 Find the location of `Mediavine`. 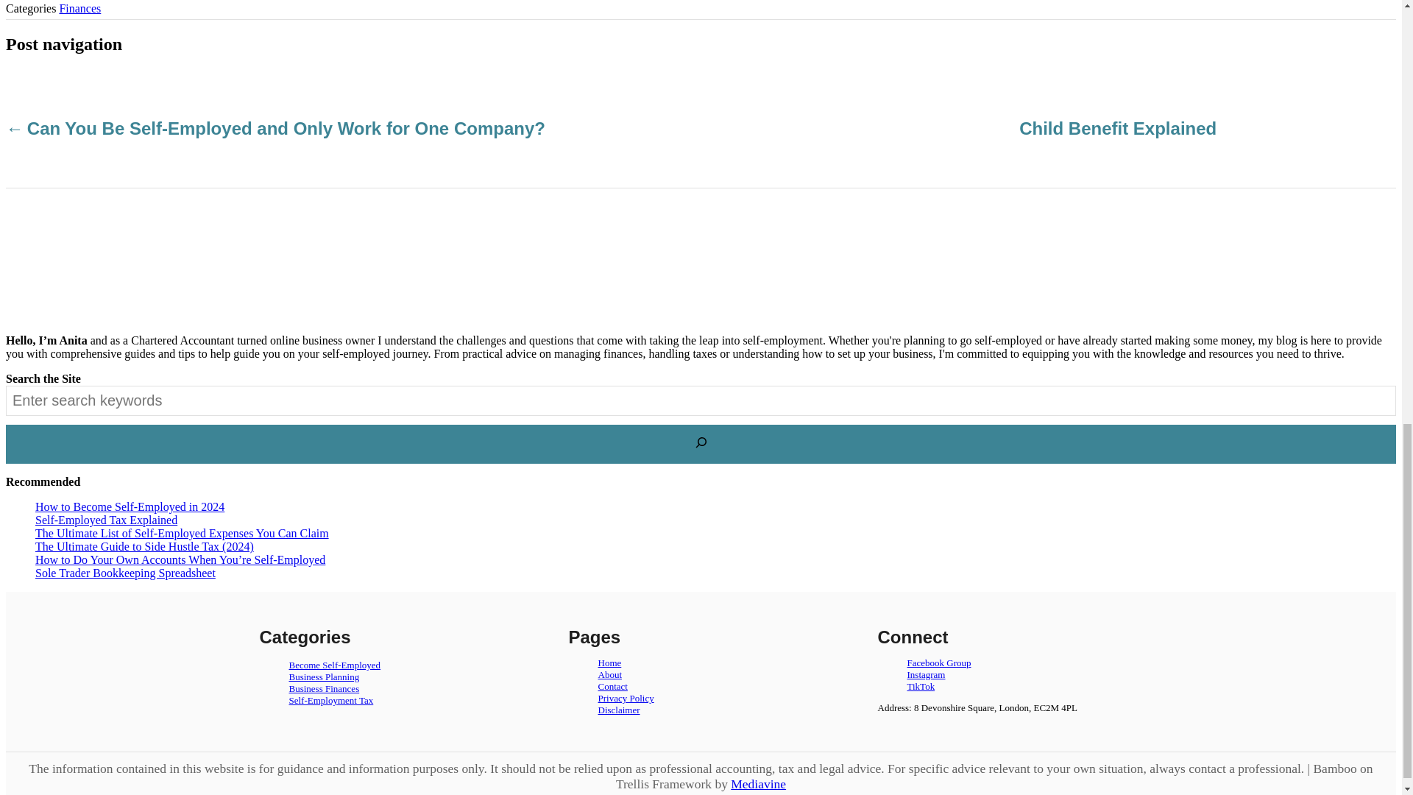

Mediavine is located at coordinates (758, 783).